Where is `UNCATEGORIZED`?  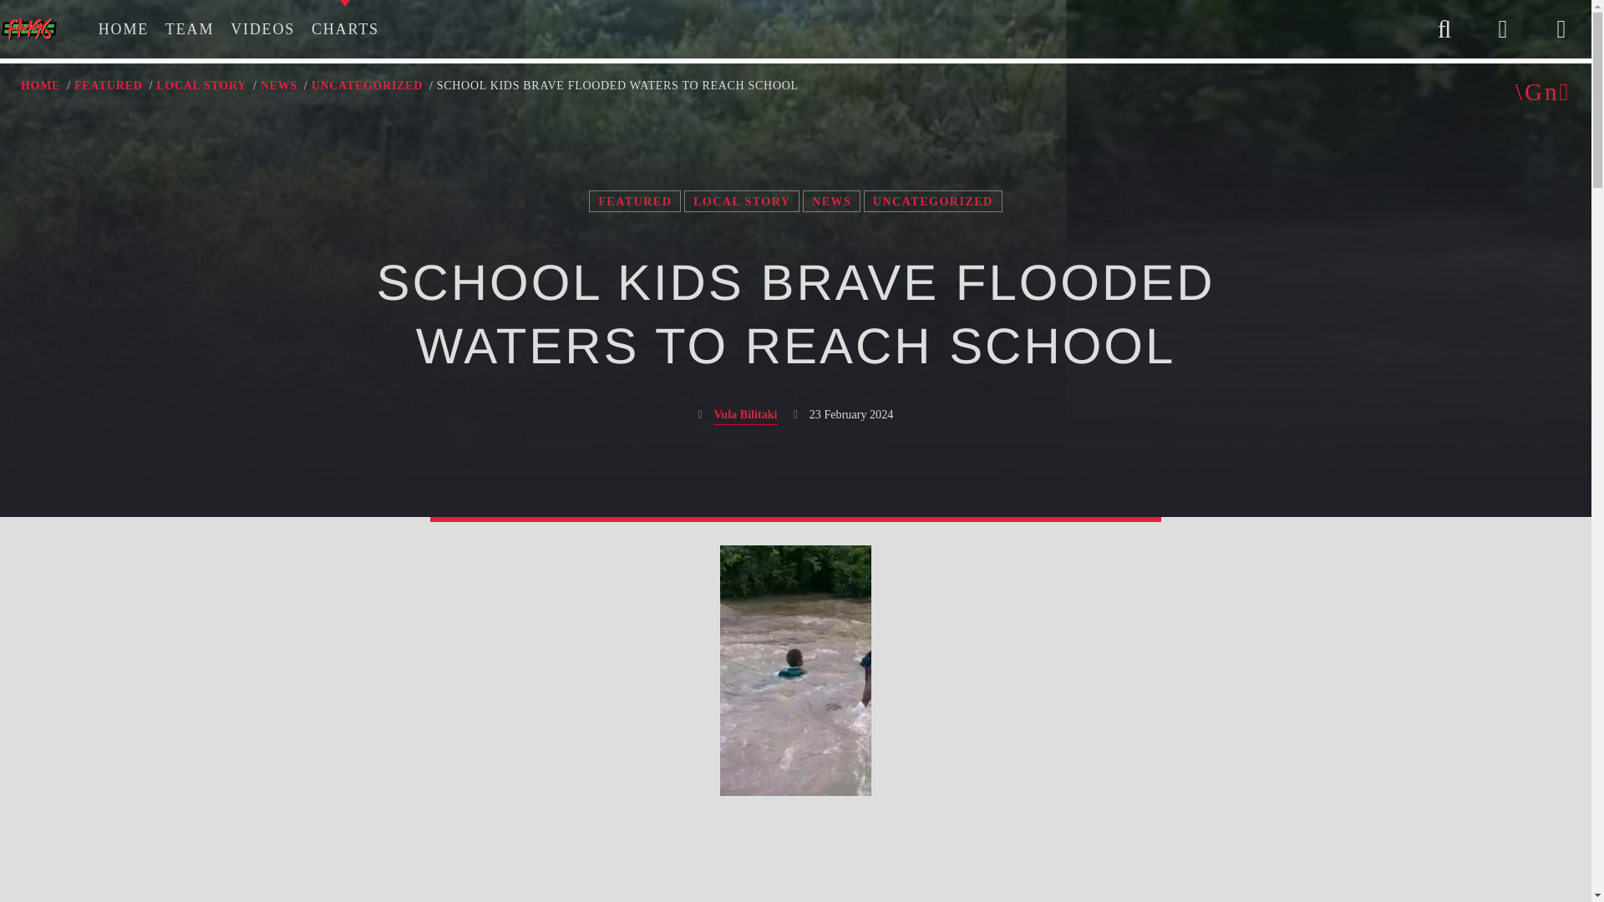 UNCATEGORIZED is located at coordinates (367, 85).